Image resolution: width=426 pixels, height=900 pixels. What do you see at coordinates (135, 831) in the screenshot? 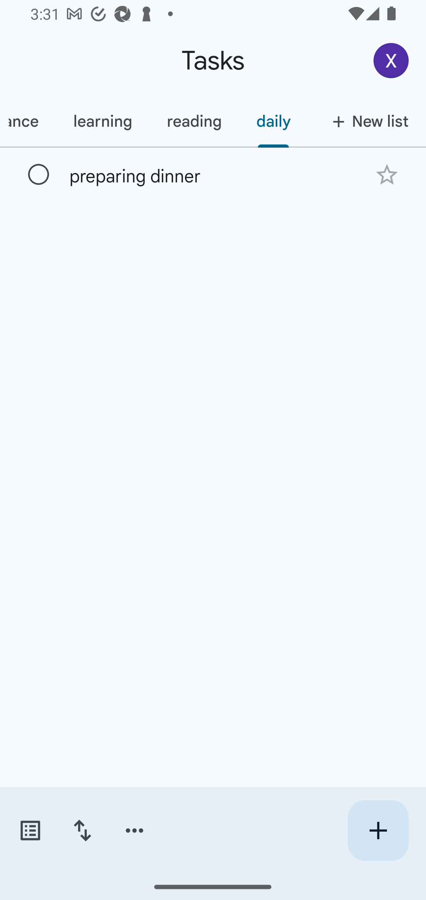
I see `More options` at bounding box center [135, 831].